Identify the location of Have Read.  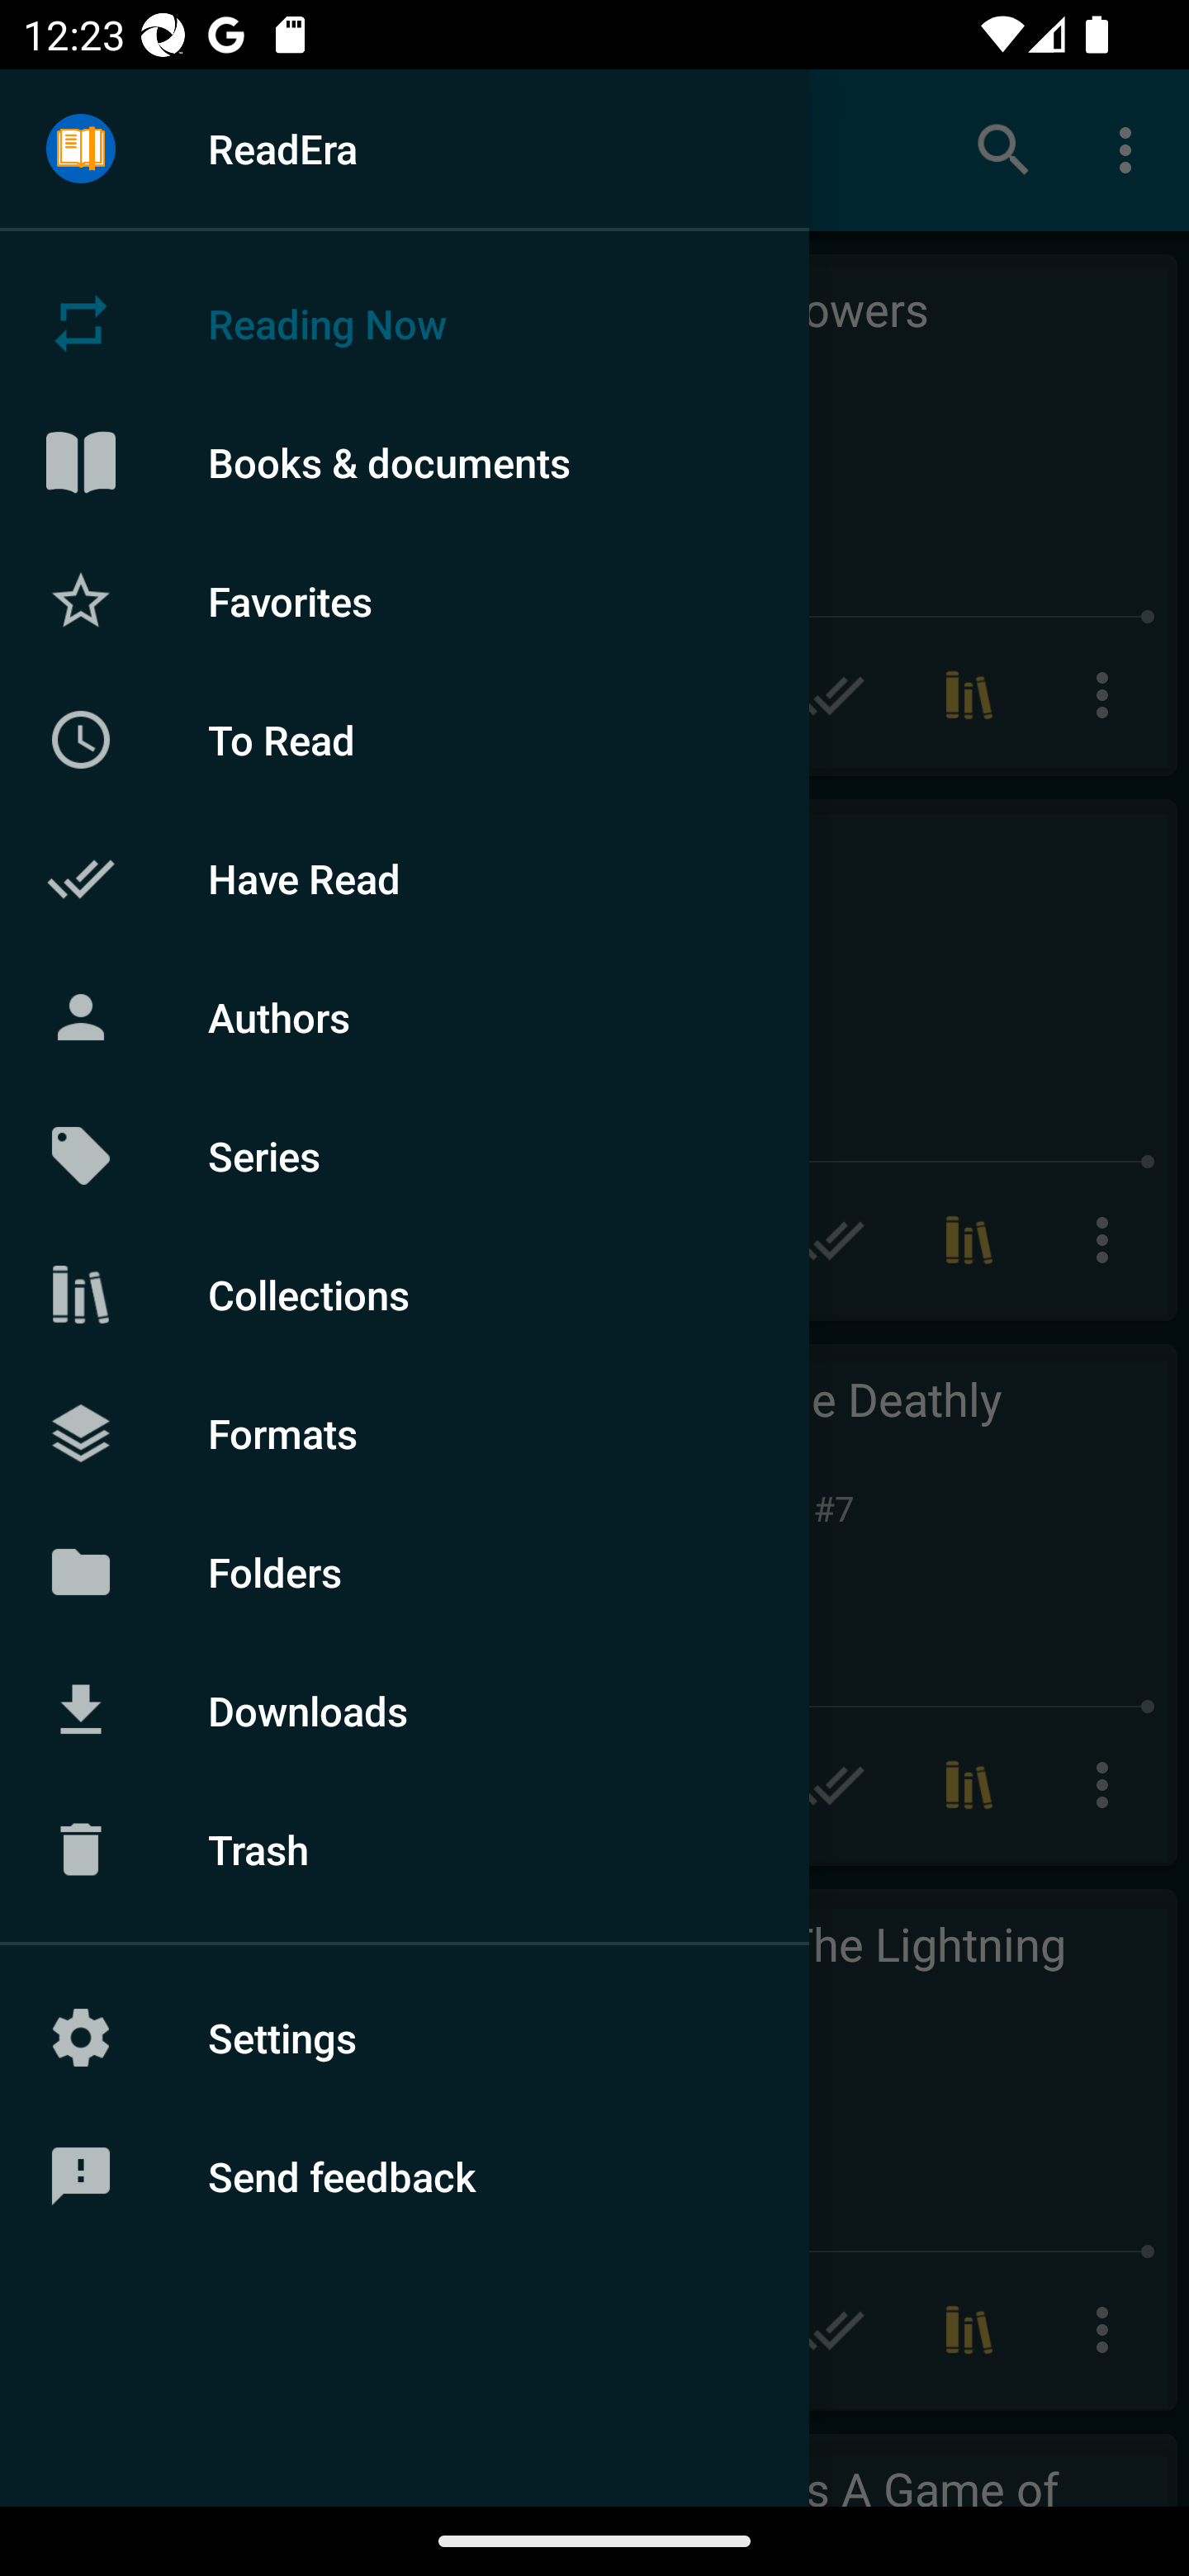
(405, 878).